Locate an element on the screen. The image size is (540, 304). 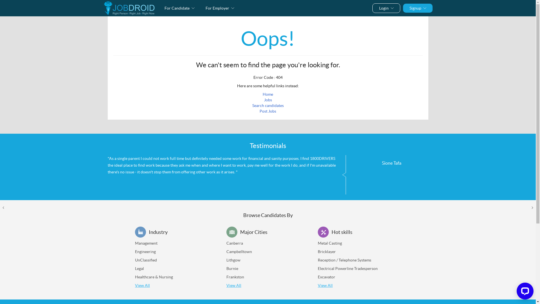
 Login is located at coordinates (386, 8).